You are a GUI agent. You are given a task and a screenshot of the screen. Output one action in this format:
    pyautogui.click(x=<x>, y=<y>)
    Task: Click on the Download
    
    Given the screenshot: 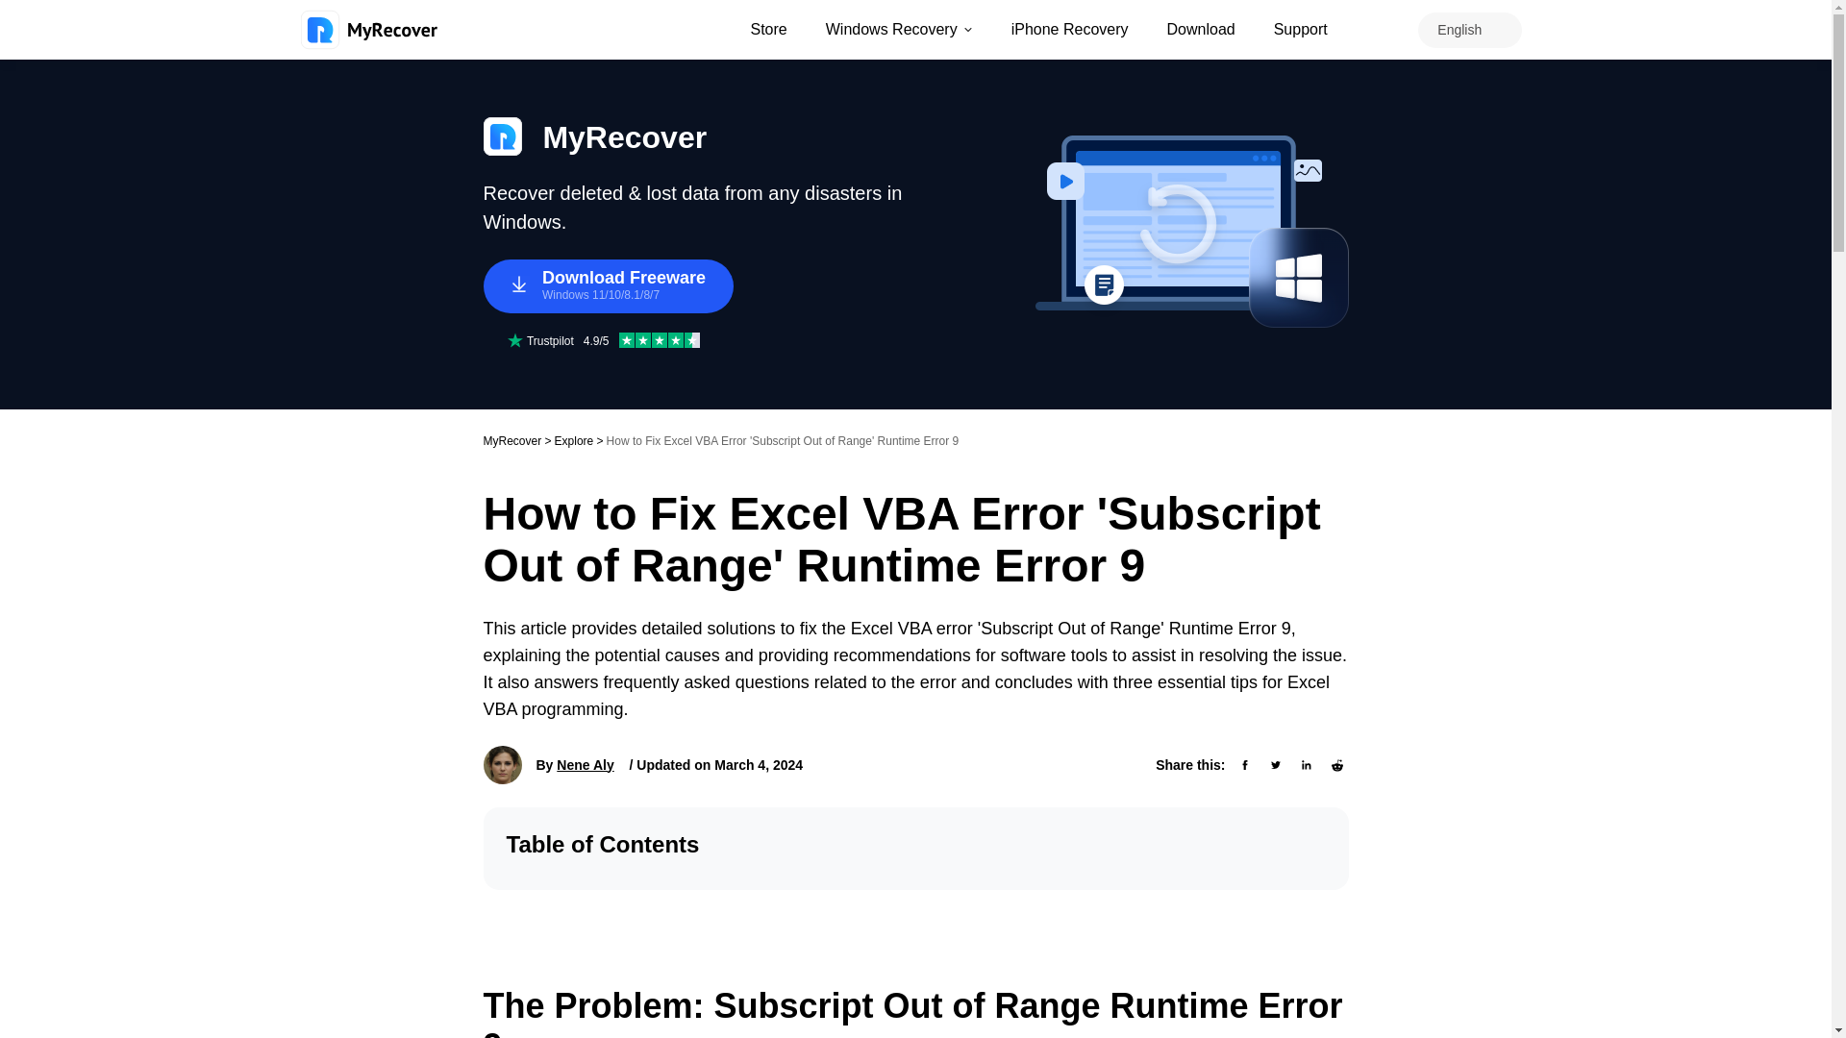 What is the action you would take?
    pyautogui.click(x=1200, y=29)
    